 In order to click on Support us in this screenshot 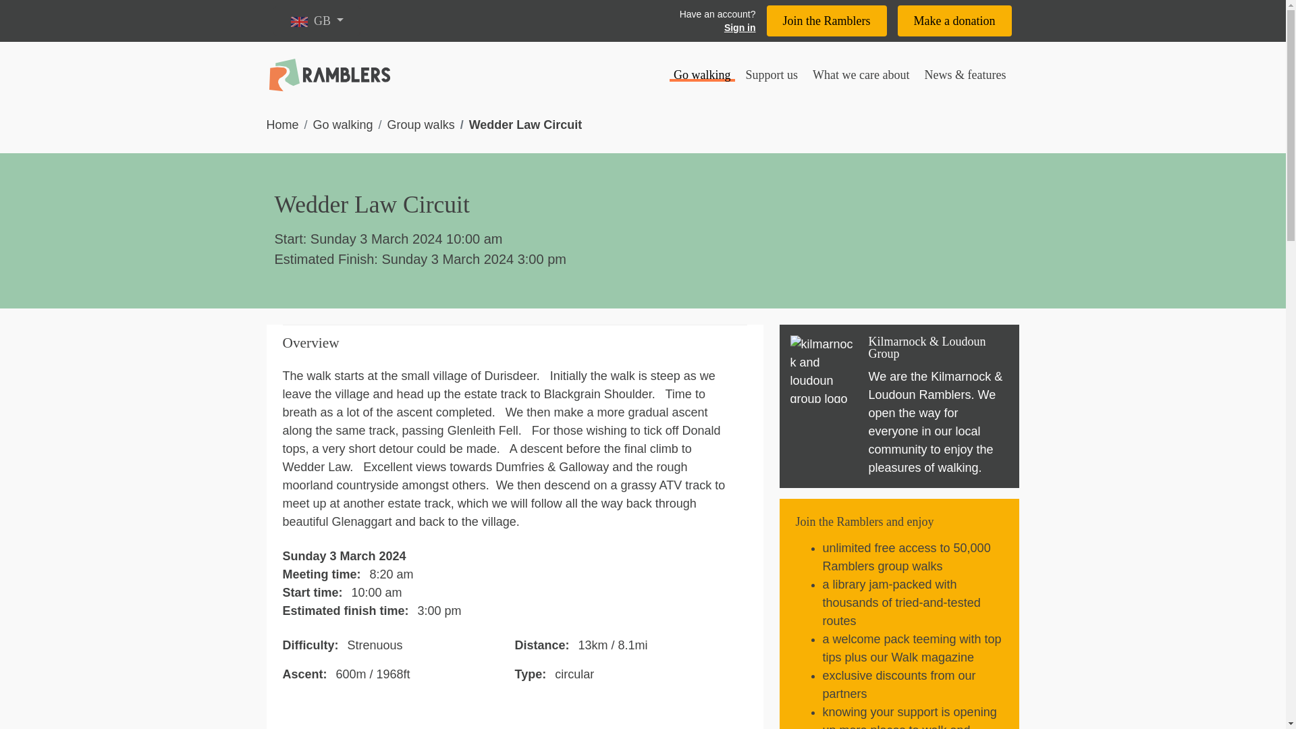, I will do `click(772, 76)`.